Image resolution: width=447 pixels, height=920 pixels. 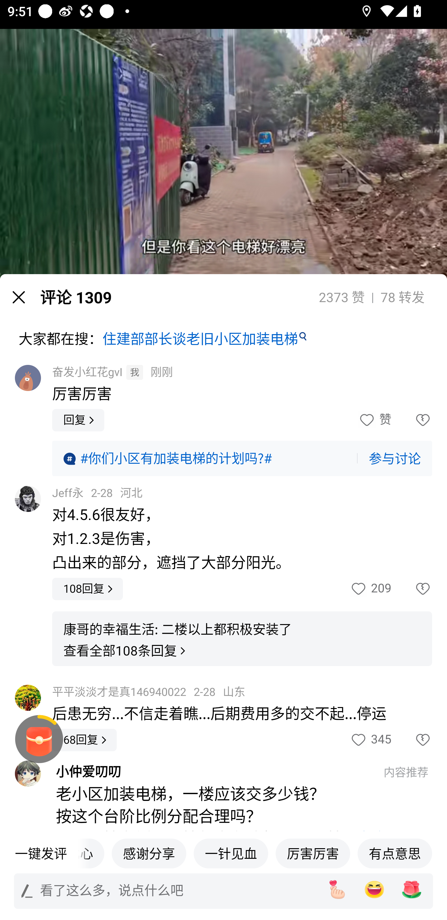 What do you see at coordinates (337, 890) in the screenshot?
I see `[比心]` at bounding box center [337, 890].